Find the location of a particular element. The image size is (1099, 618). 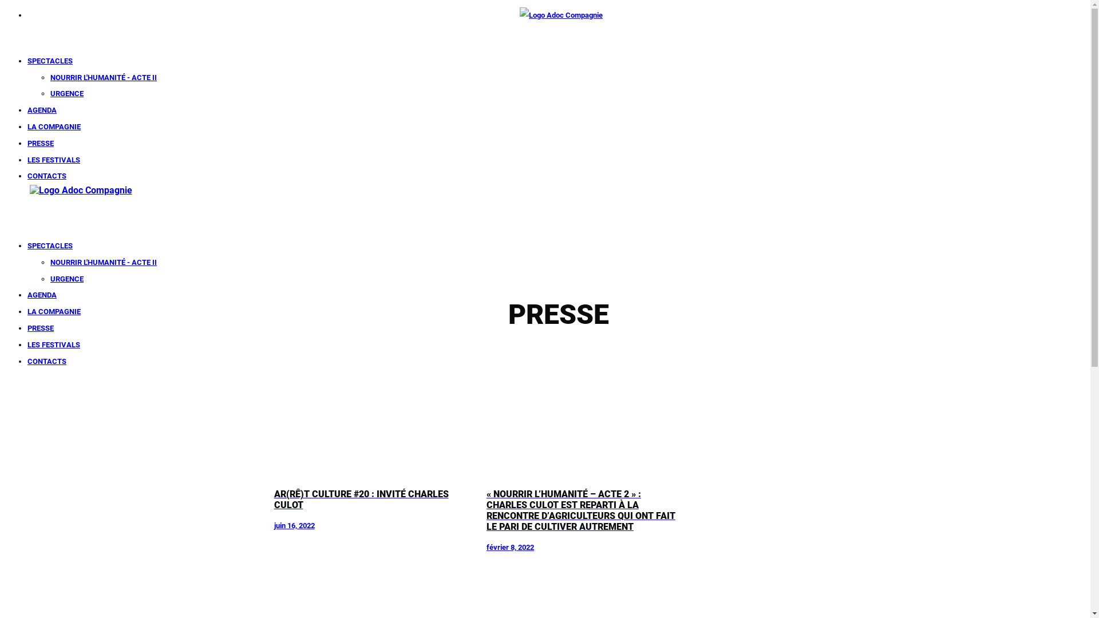

AGENDA is located at coordinates (42, 295).